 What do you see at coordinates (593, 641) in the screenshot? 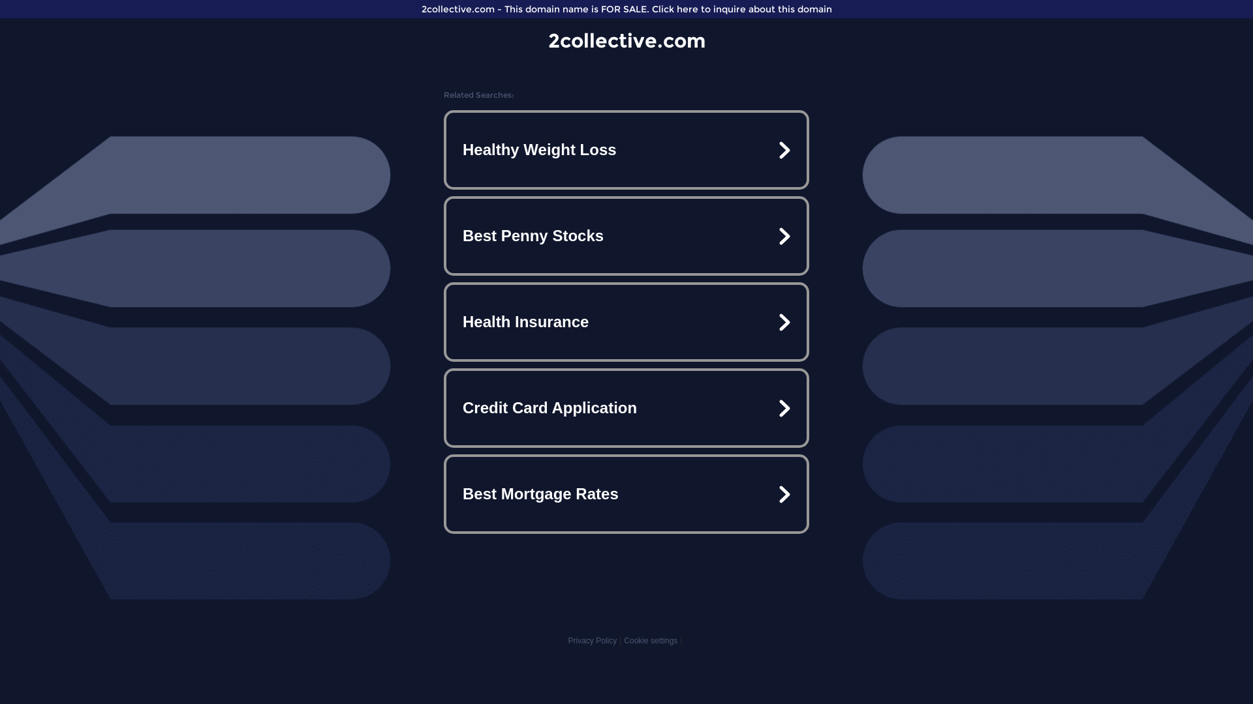
I see `Privacy Policy` at bounding box center [593, 641].